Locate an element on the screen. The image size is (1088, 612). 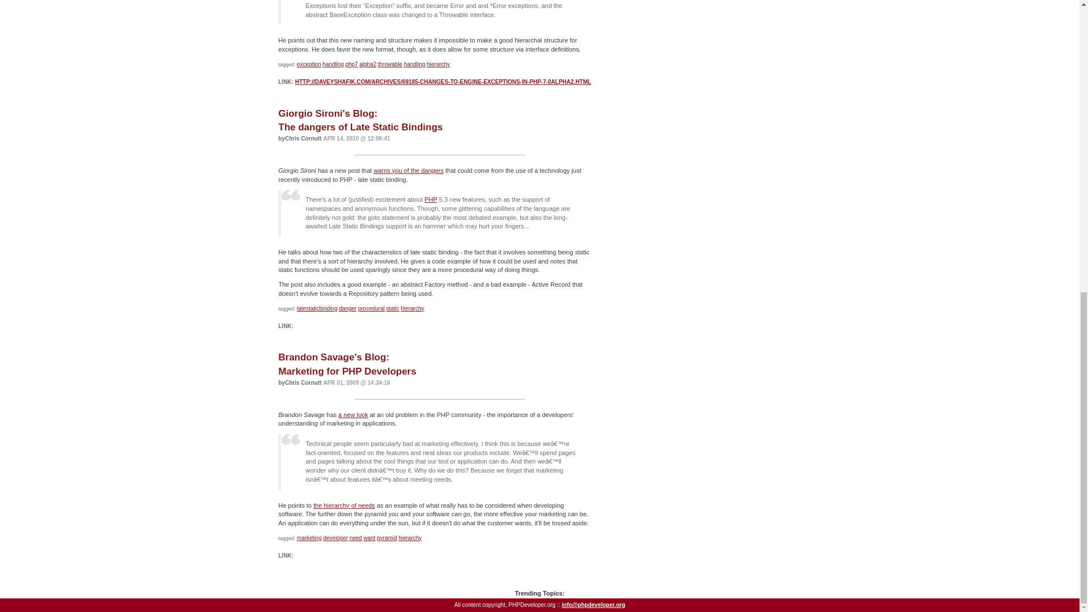
alpha2 is located at coordinates (367, 64).